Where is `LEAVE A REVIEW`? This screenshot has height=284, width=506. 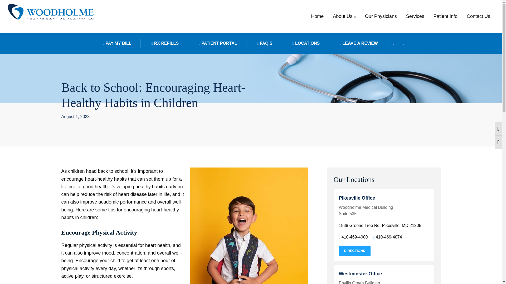 LEAVE A REVIEW is located at coordinates (359, 43).